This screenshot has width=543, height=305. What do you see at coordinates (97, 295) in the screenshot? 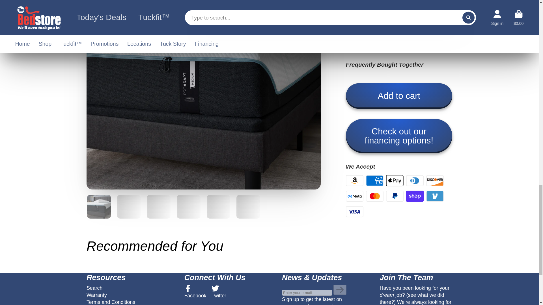
I see `Warranty` at bounding box center [97, 295].